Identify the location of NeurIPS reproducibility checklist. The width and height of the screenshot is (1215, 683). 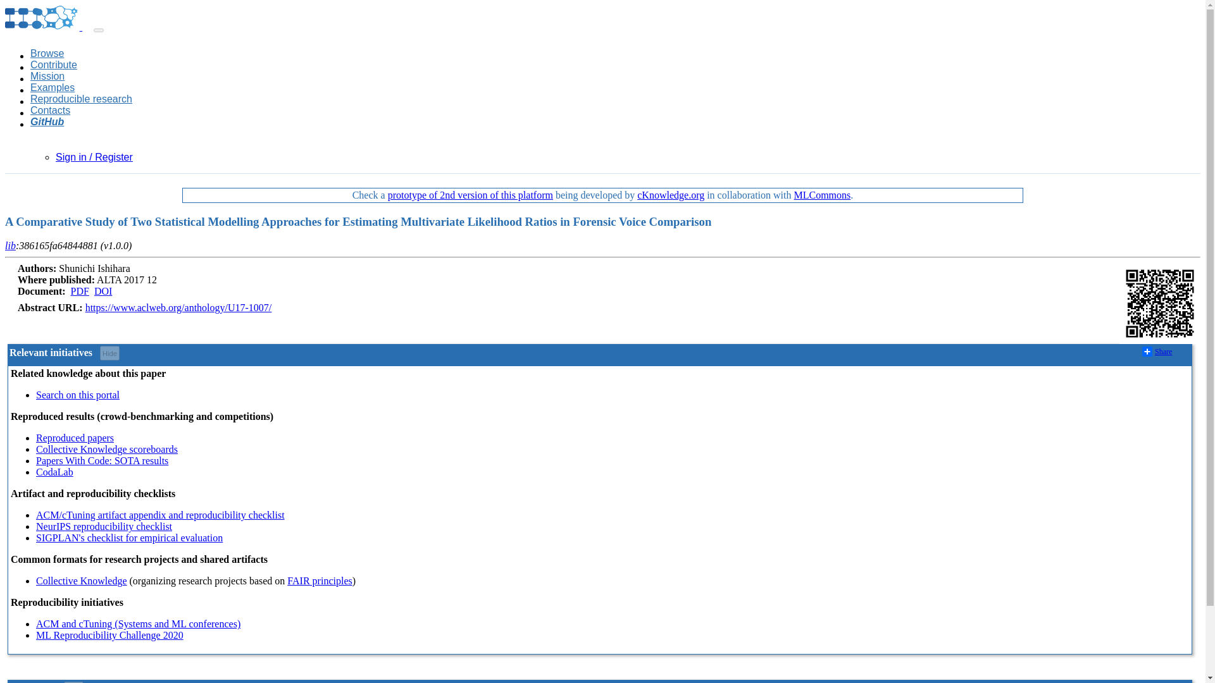
(104, 526).